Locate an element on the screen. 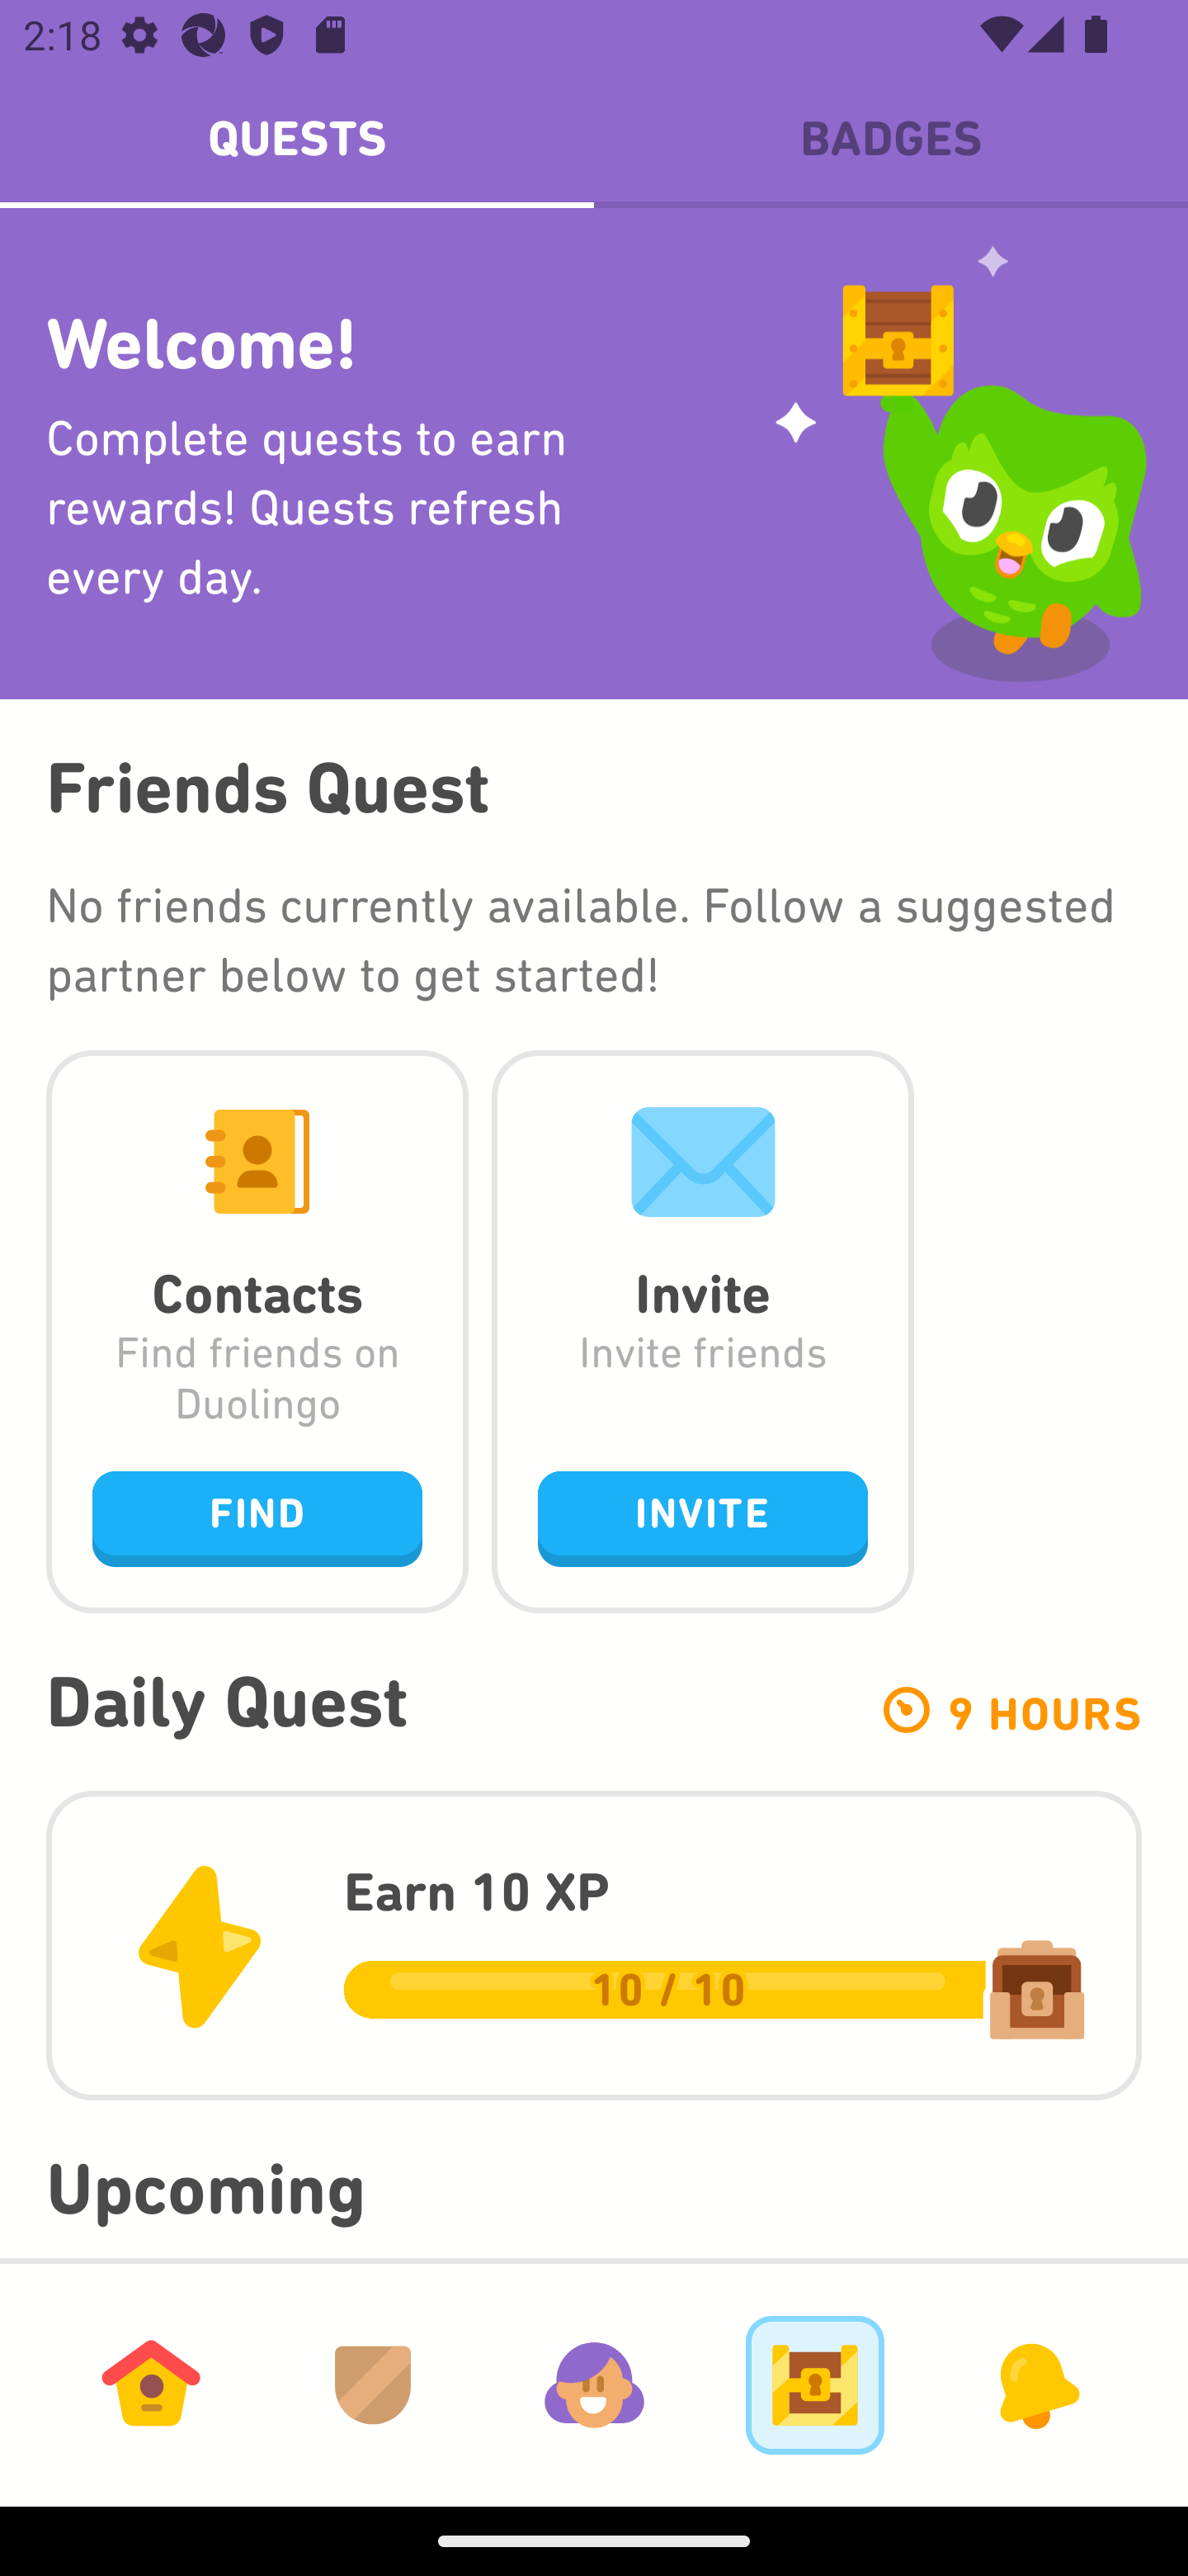  Leagues Tab is located at coordinates (373, 2384).